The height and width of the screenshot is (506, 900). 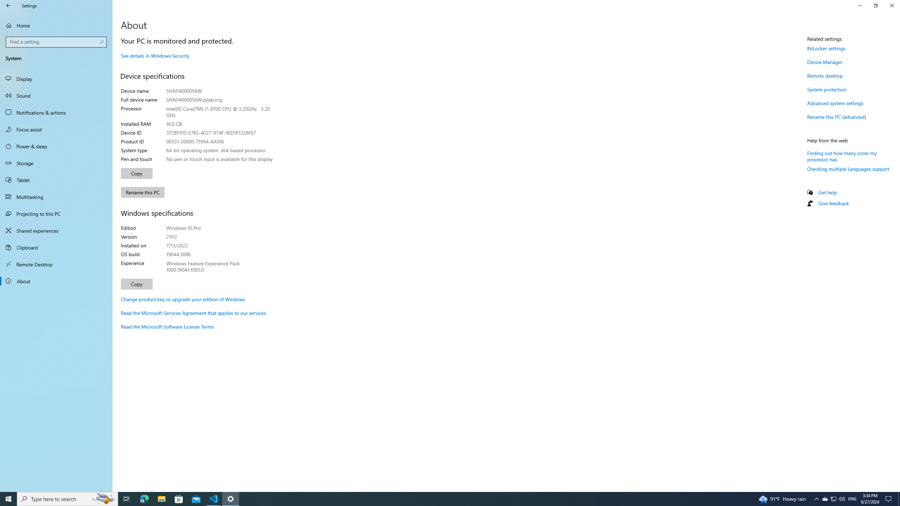 I want to click on Change product key or upgrade your edition of Windows, so click(x=183, y=299).